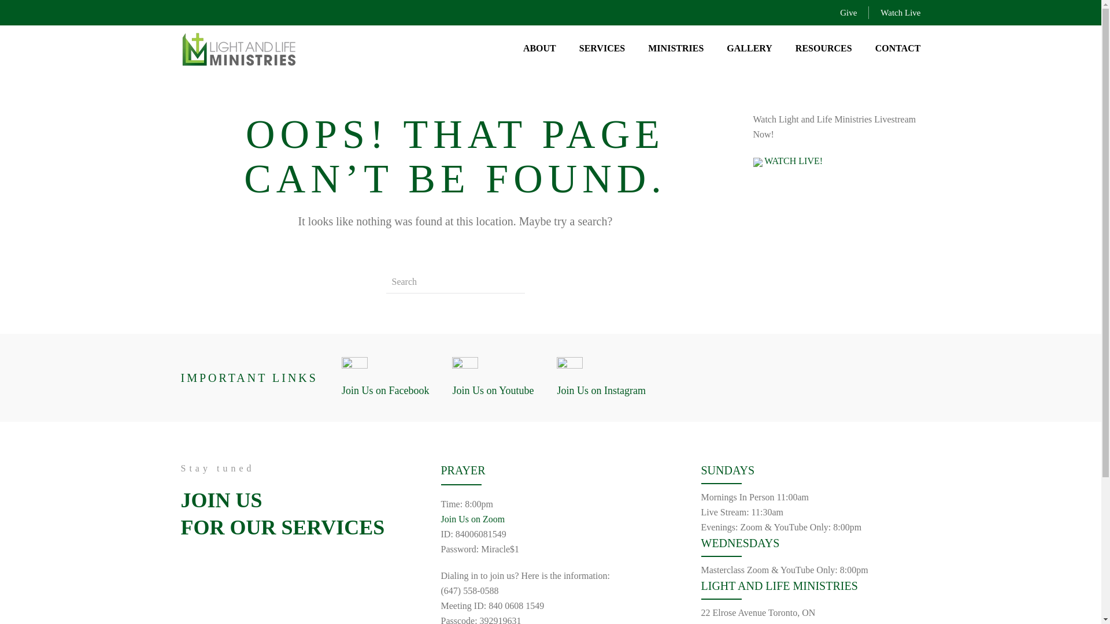 This screenshot has height=624, width=1110. Describe the element at coordinates (602, 49) in the screenshot. I see `SERVICES` at that location.